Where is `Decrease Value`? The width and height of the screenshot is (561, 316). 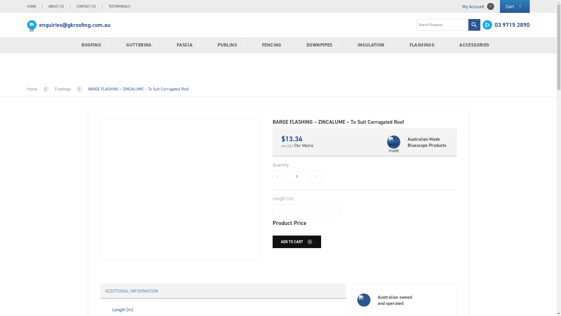 Decrease Value is located at coordinates (278, 177).